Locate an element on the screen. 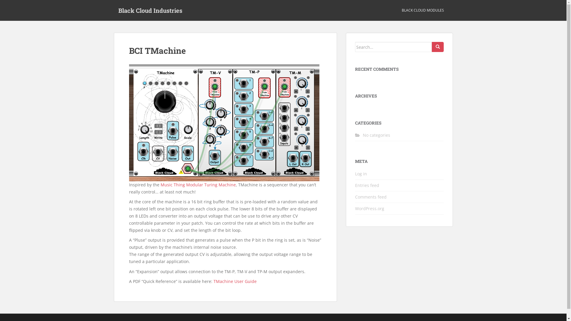 This screenshot has width=571, height=321. Music Thing Modular Turing Machine is located at coordinates (198, 185).